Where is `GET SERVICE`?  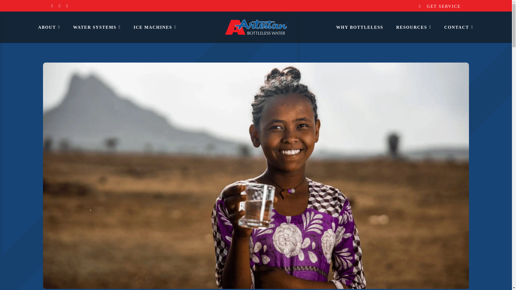
GET SERVICE is located at coordinates (443, 6).